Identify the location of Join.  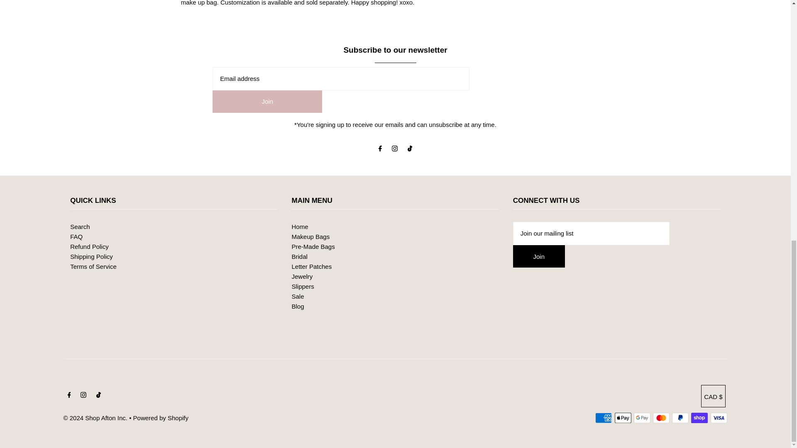
(539, 256).